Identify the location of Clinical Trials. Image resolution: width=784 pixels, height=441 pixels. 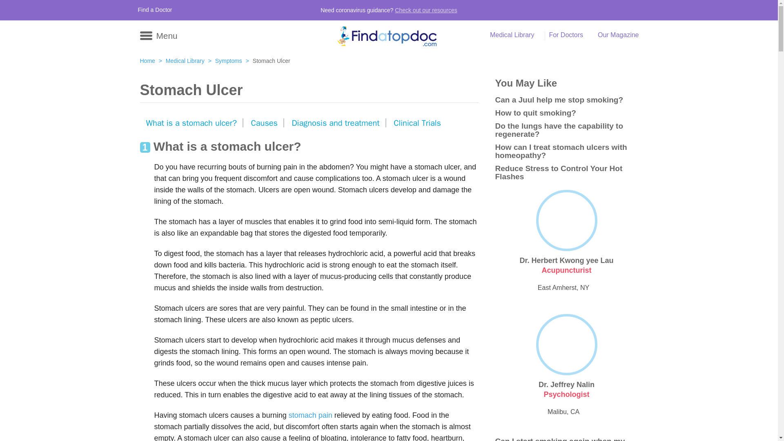
(417, 123).